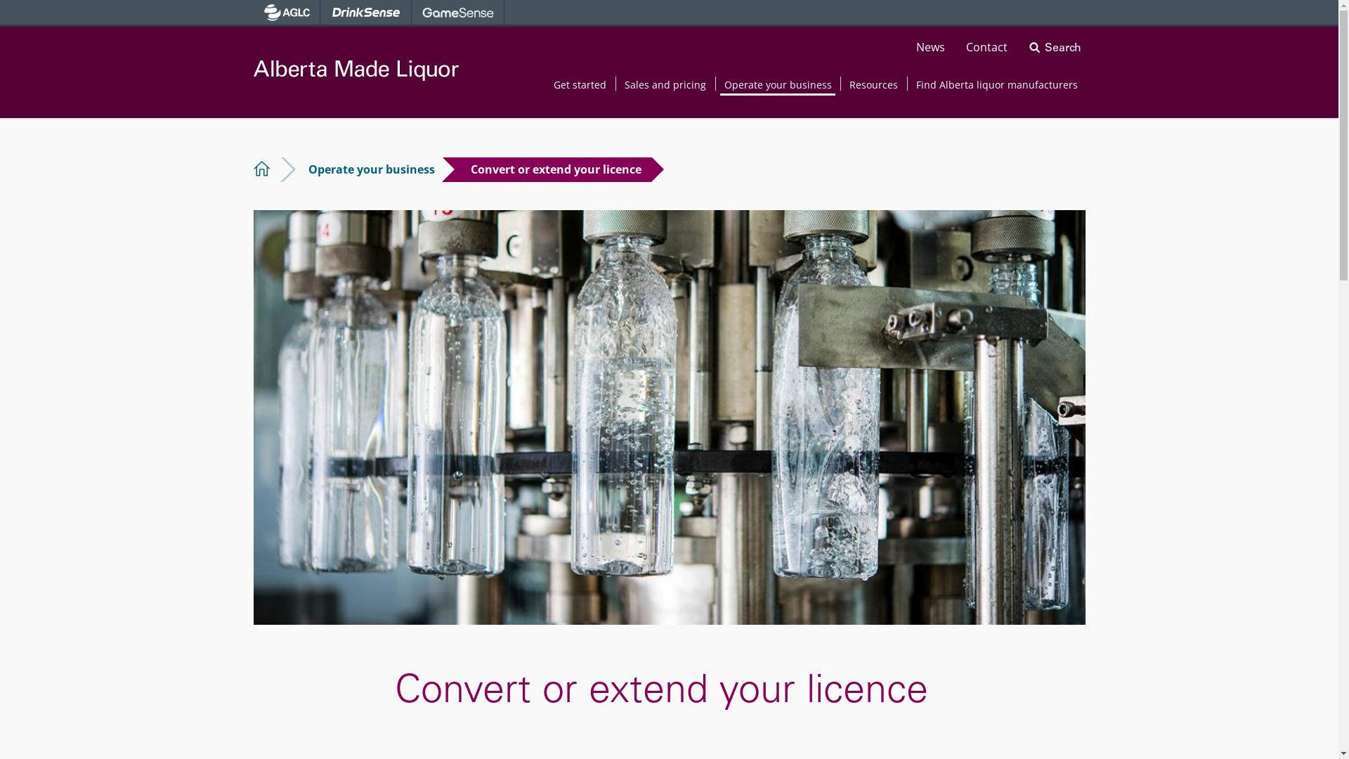 The image size is (1349, 759). I want to click on Operate your business, so click(778, 85).